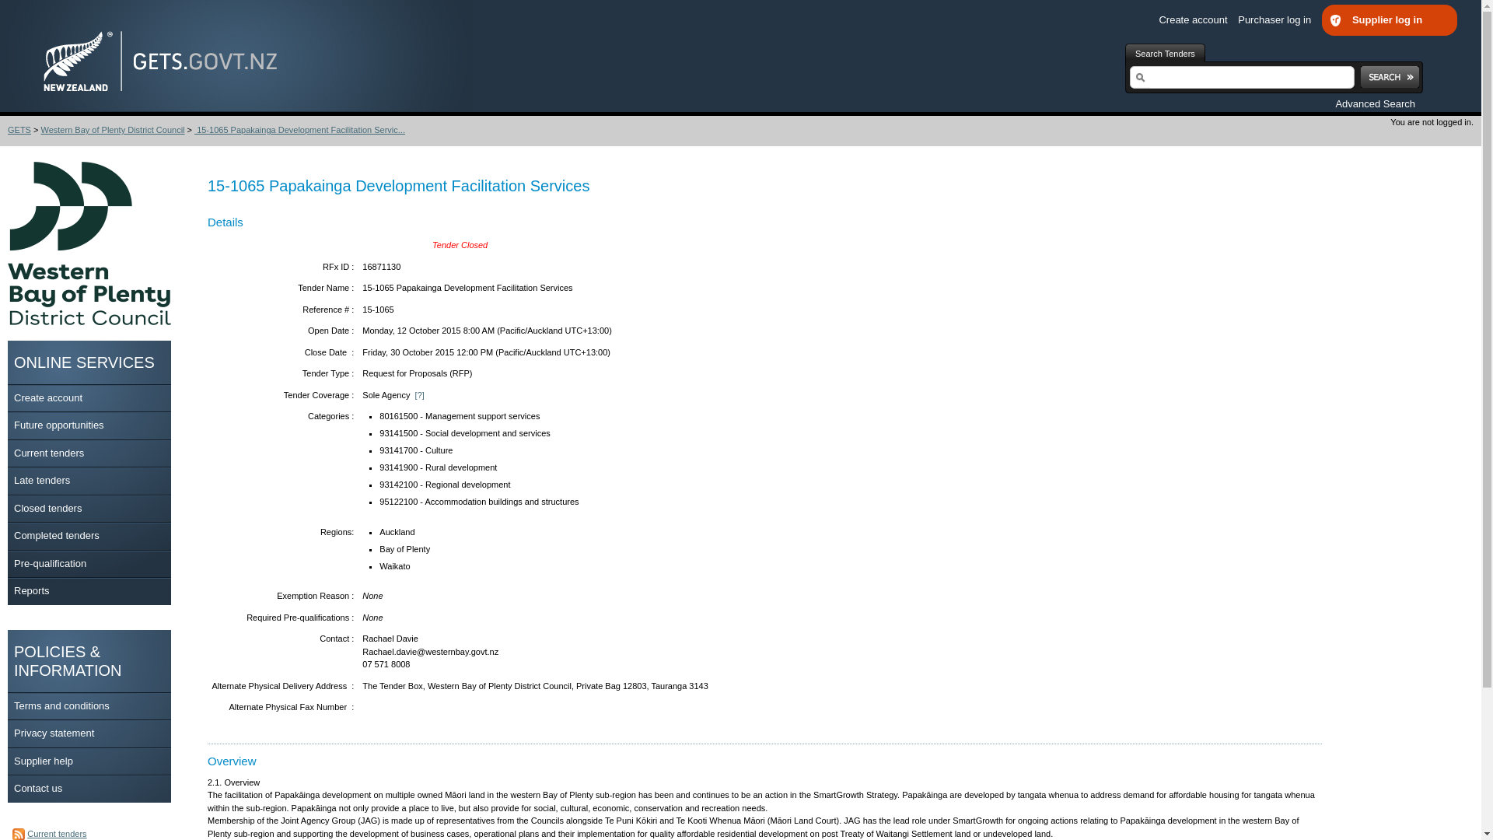 The width and height of the screenshot is (1493, 840). I want to click on List of recently closed tenders, so click(47, 507).